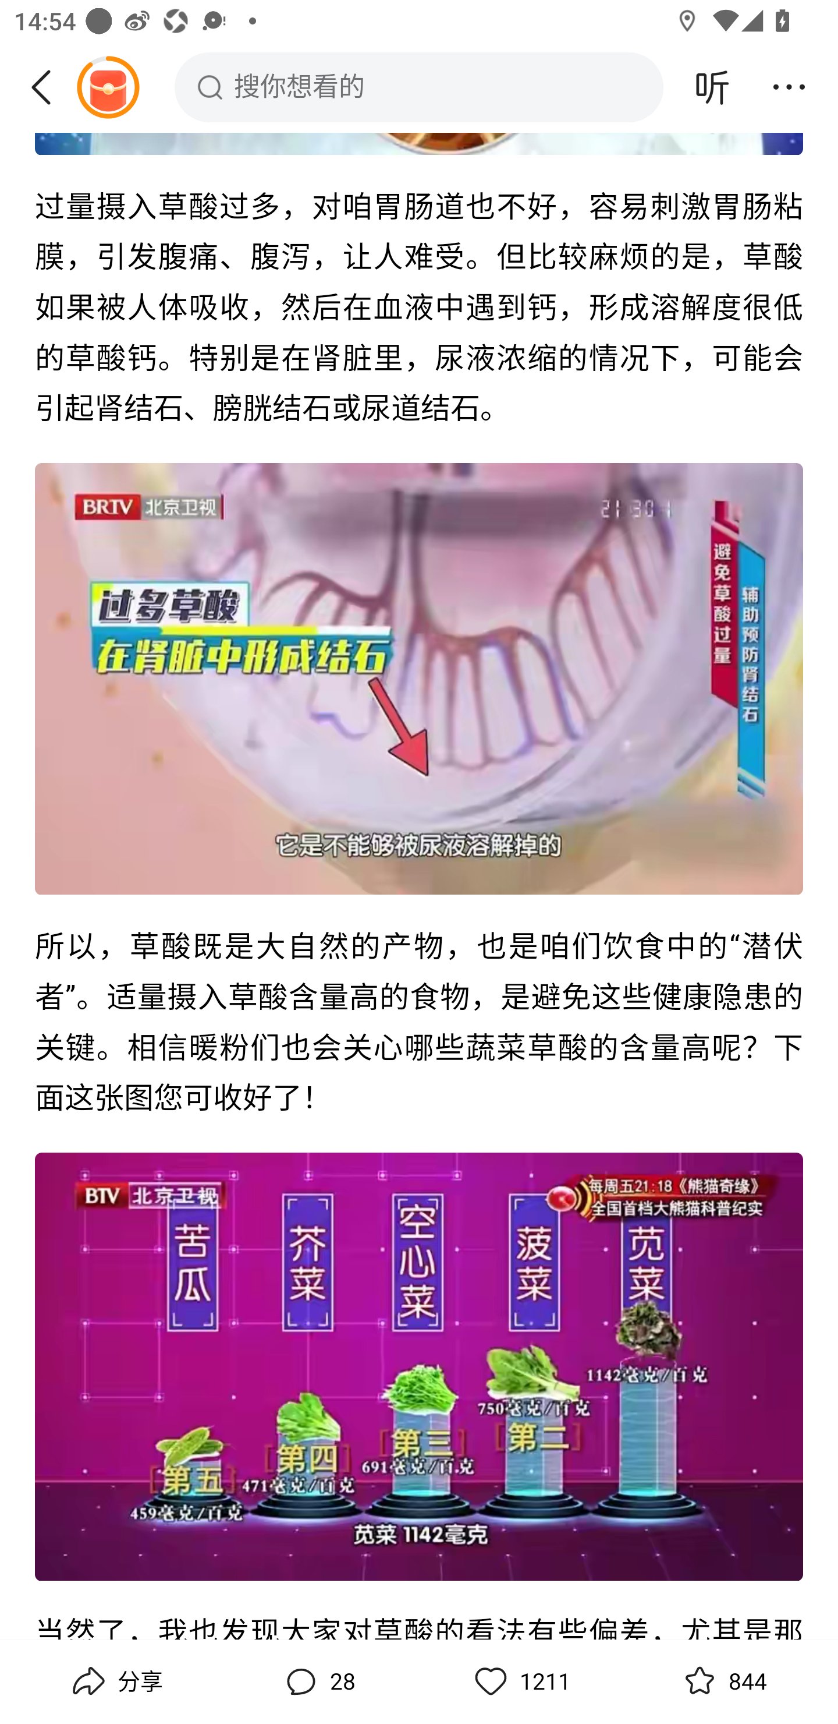  I want to click on 收藏,844 844, so click(723, 1681).